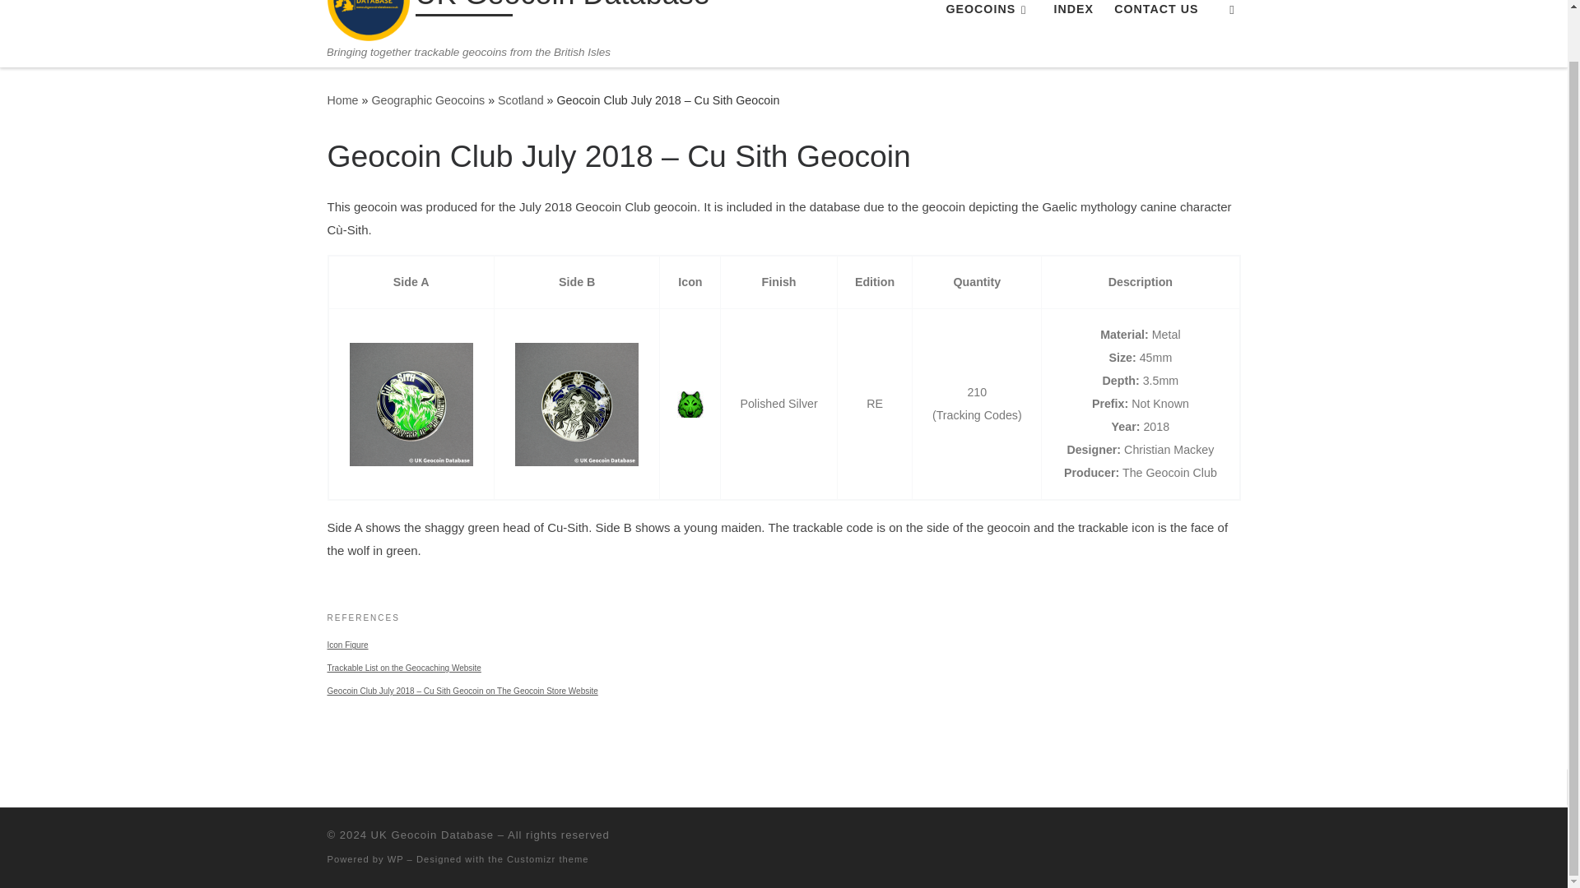 Image resolution: width=1580 pixels, height=888 pixels. I want to click on GEOCOINS, so click(989, 13).